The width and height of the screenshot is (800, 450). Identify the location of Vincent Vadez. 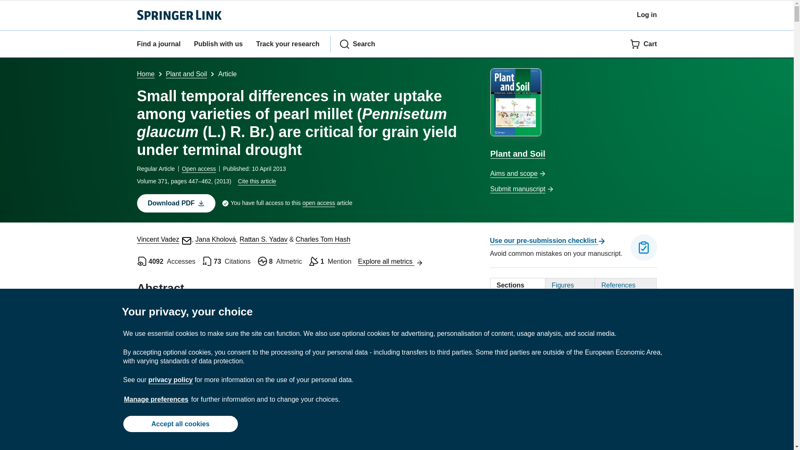
(164, 239).